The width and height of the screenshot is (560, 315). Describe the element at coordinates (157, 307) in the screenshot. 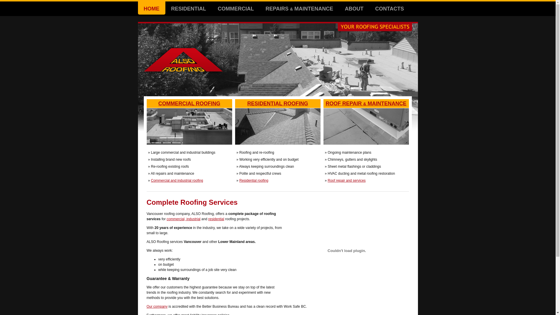

I see `Our company` at that location.